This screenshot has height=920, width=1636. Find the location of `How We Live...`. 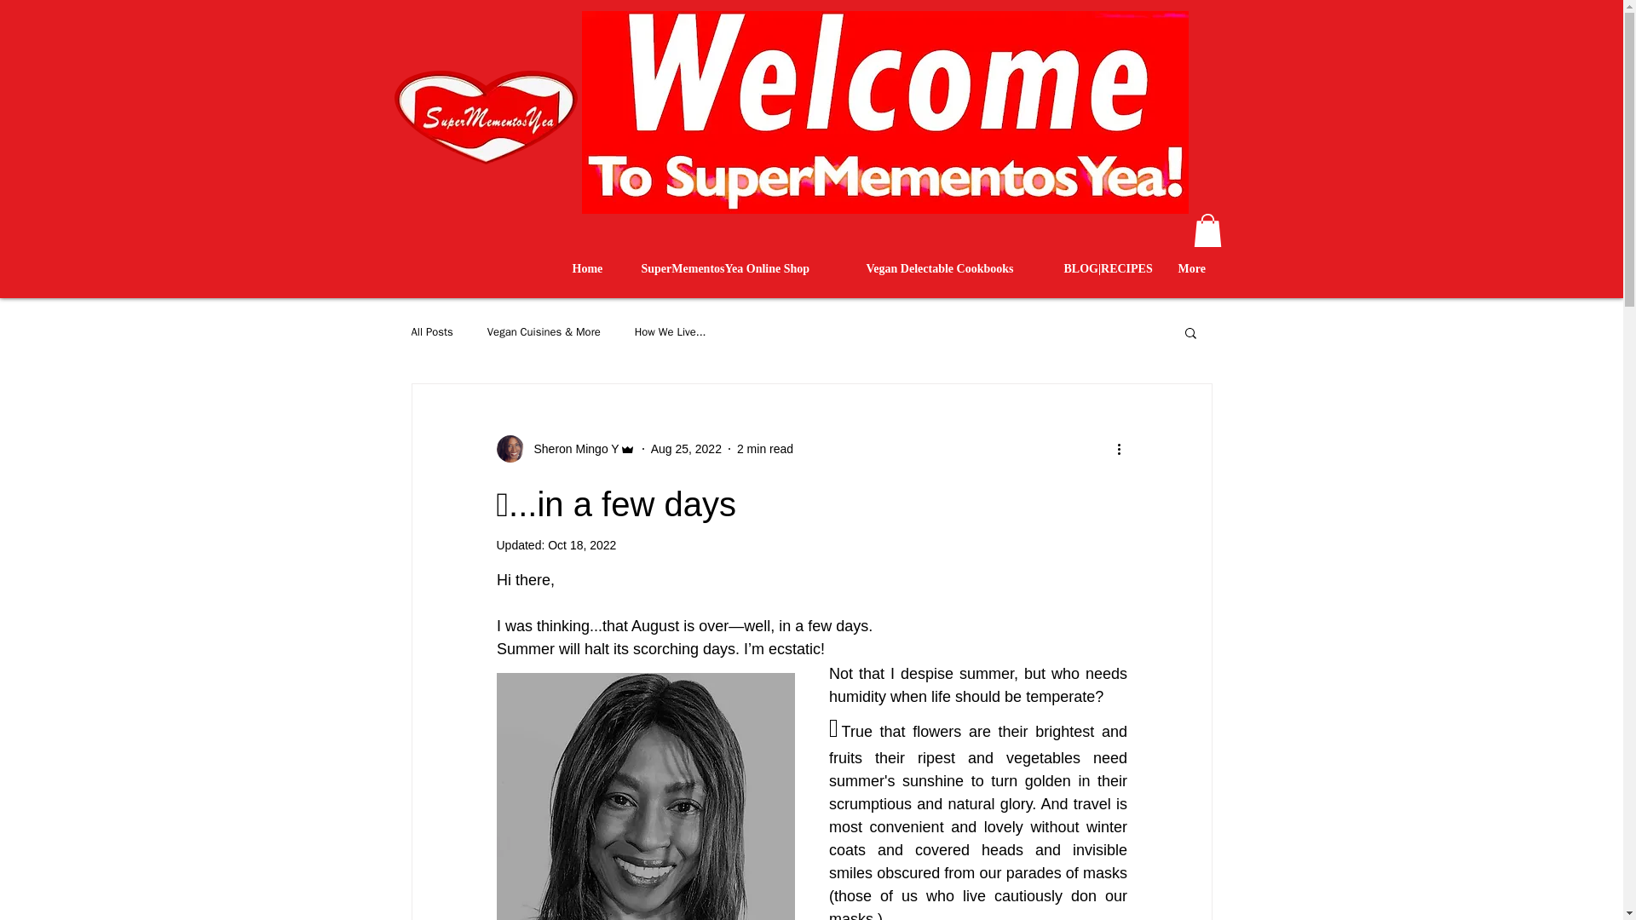

How We Live... is located at coordinates (670, 332).